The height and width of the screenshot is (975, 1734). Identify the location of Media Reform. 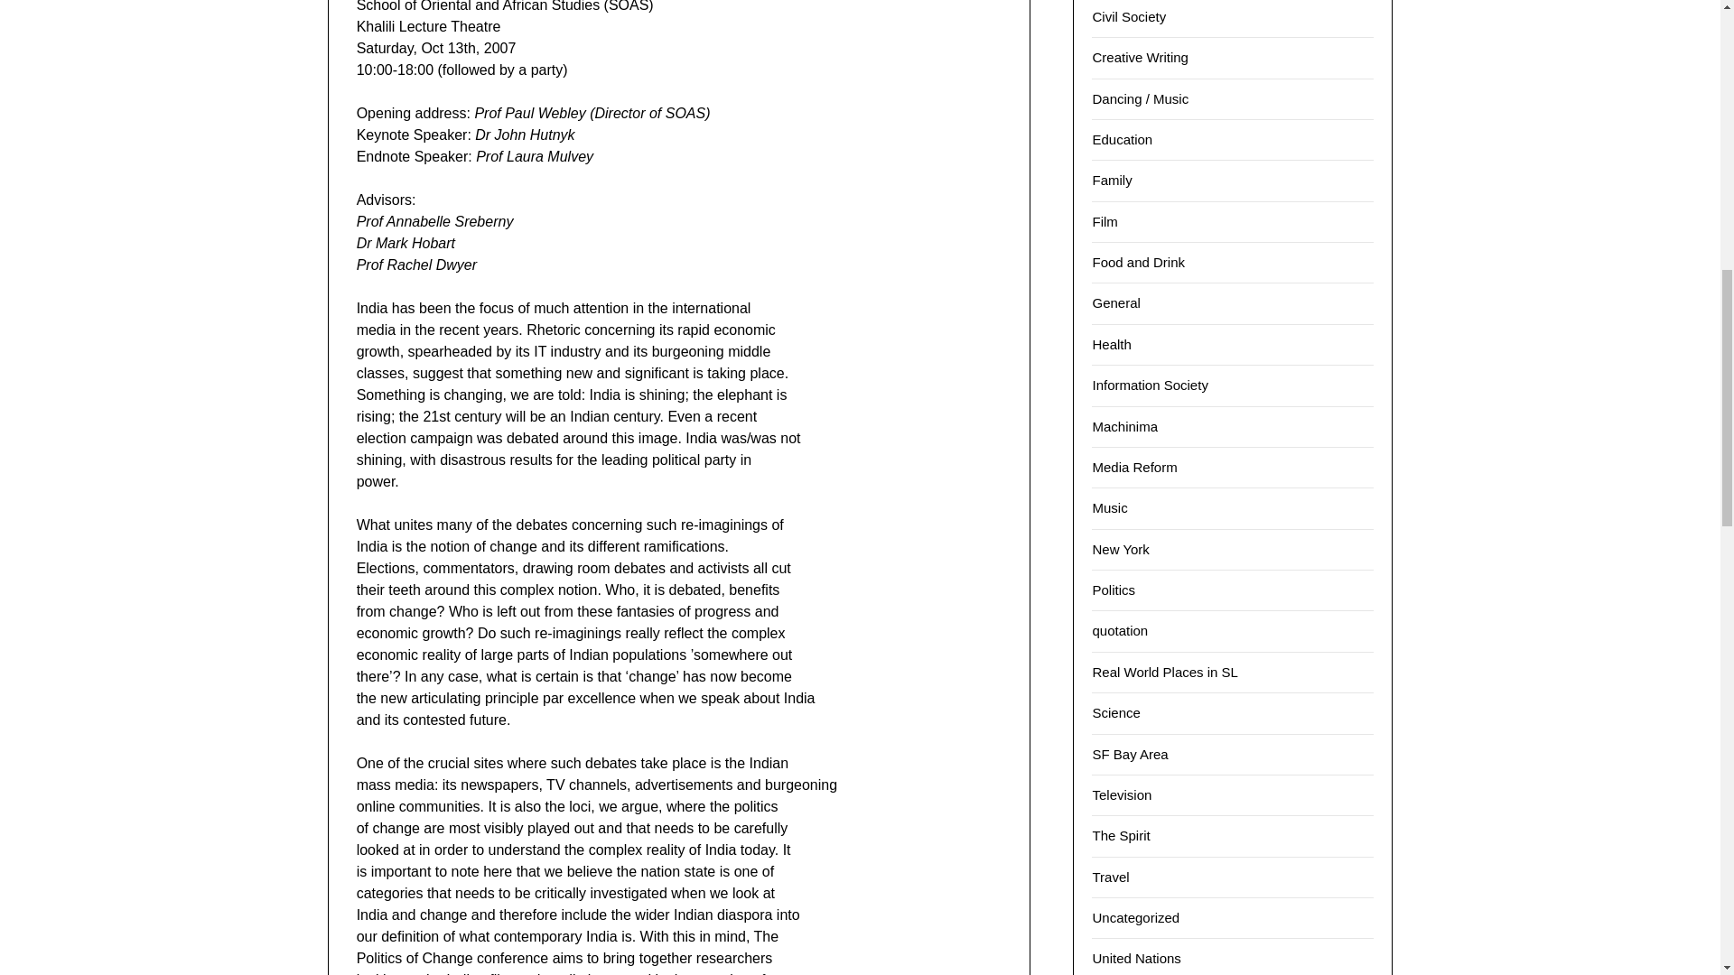
(1134, 466).